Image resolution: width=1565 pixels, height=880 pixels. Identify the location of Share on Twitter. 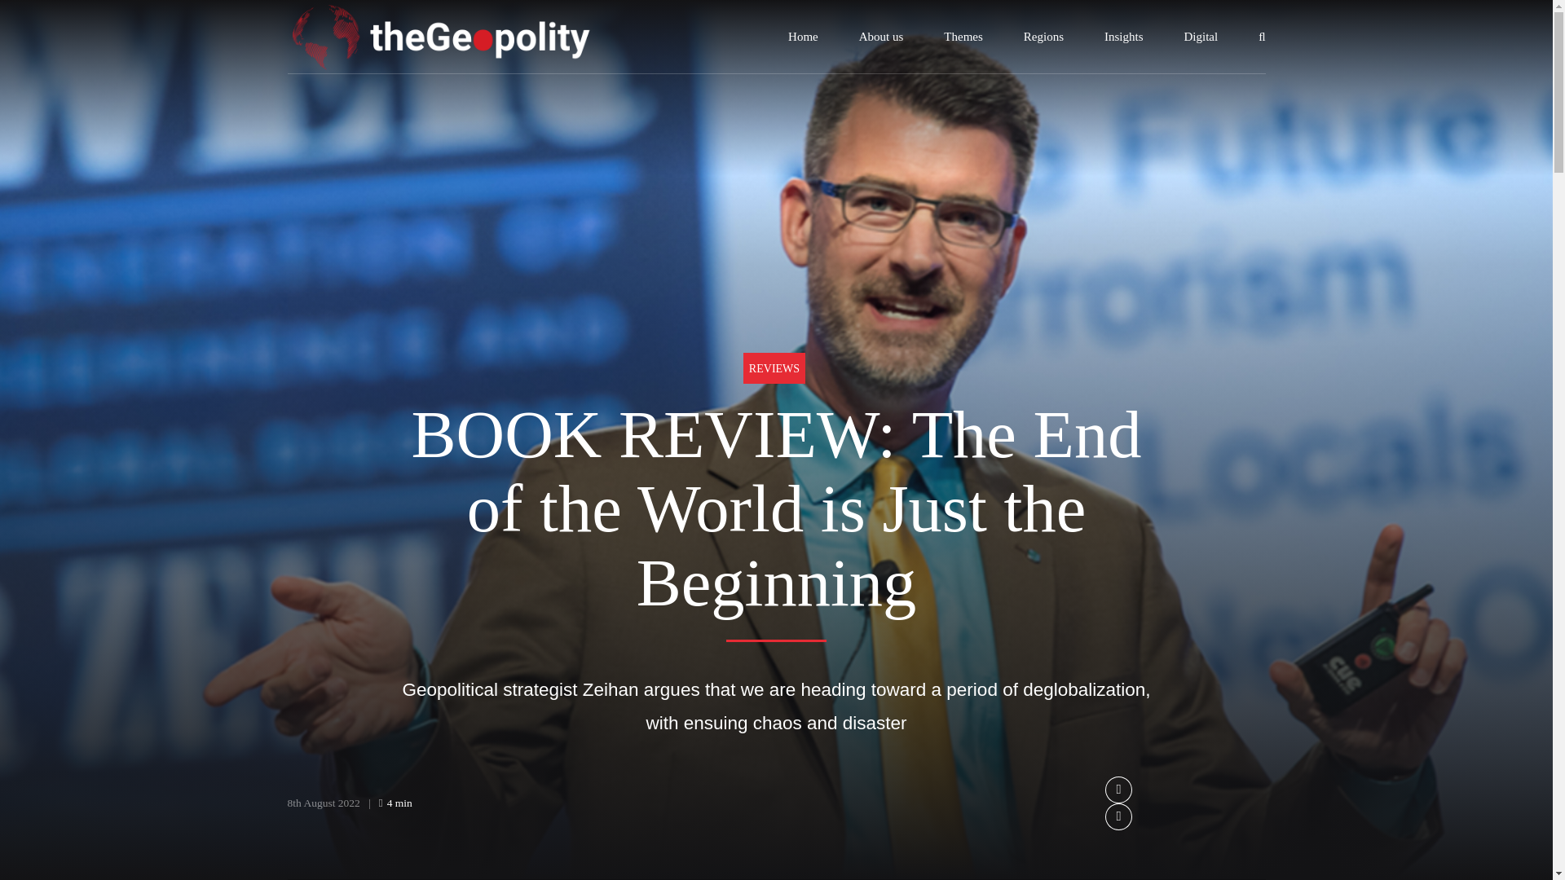
(1118, 816).